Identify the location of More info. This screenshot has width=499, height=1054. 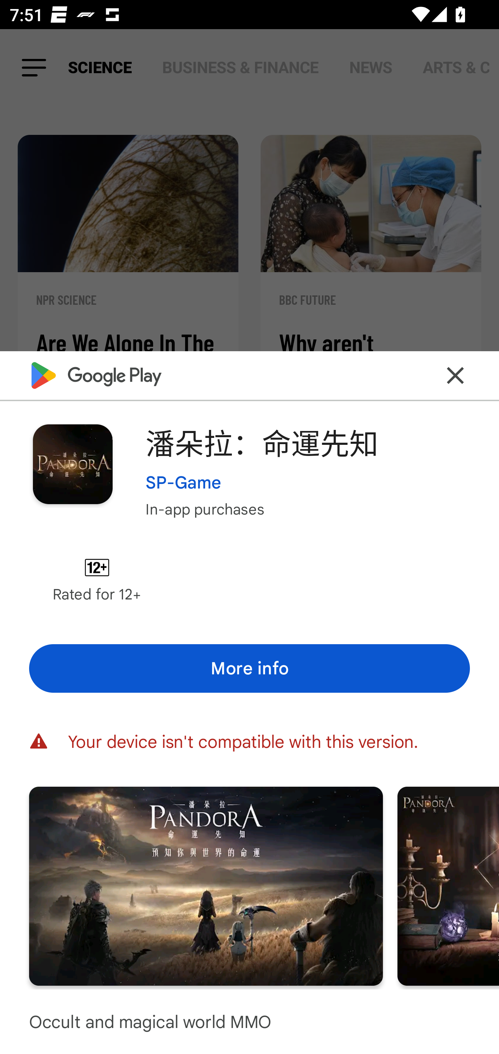
(249, 668).